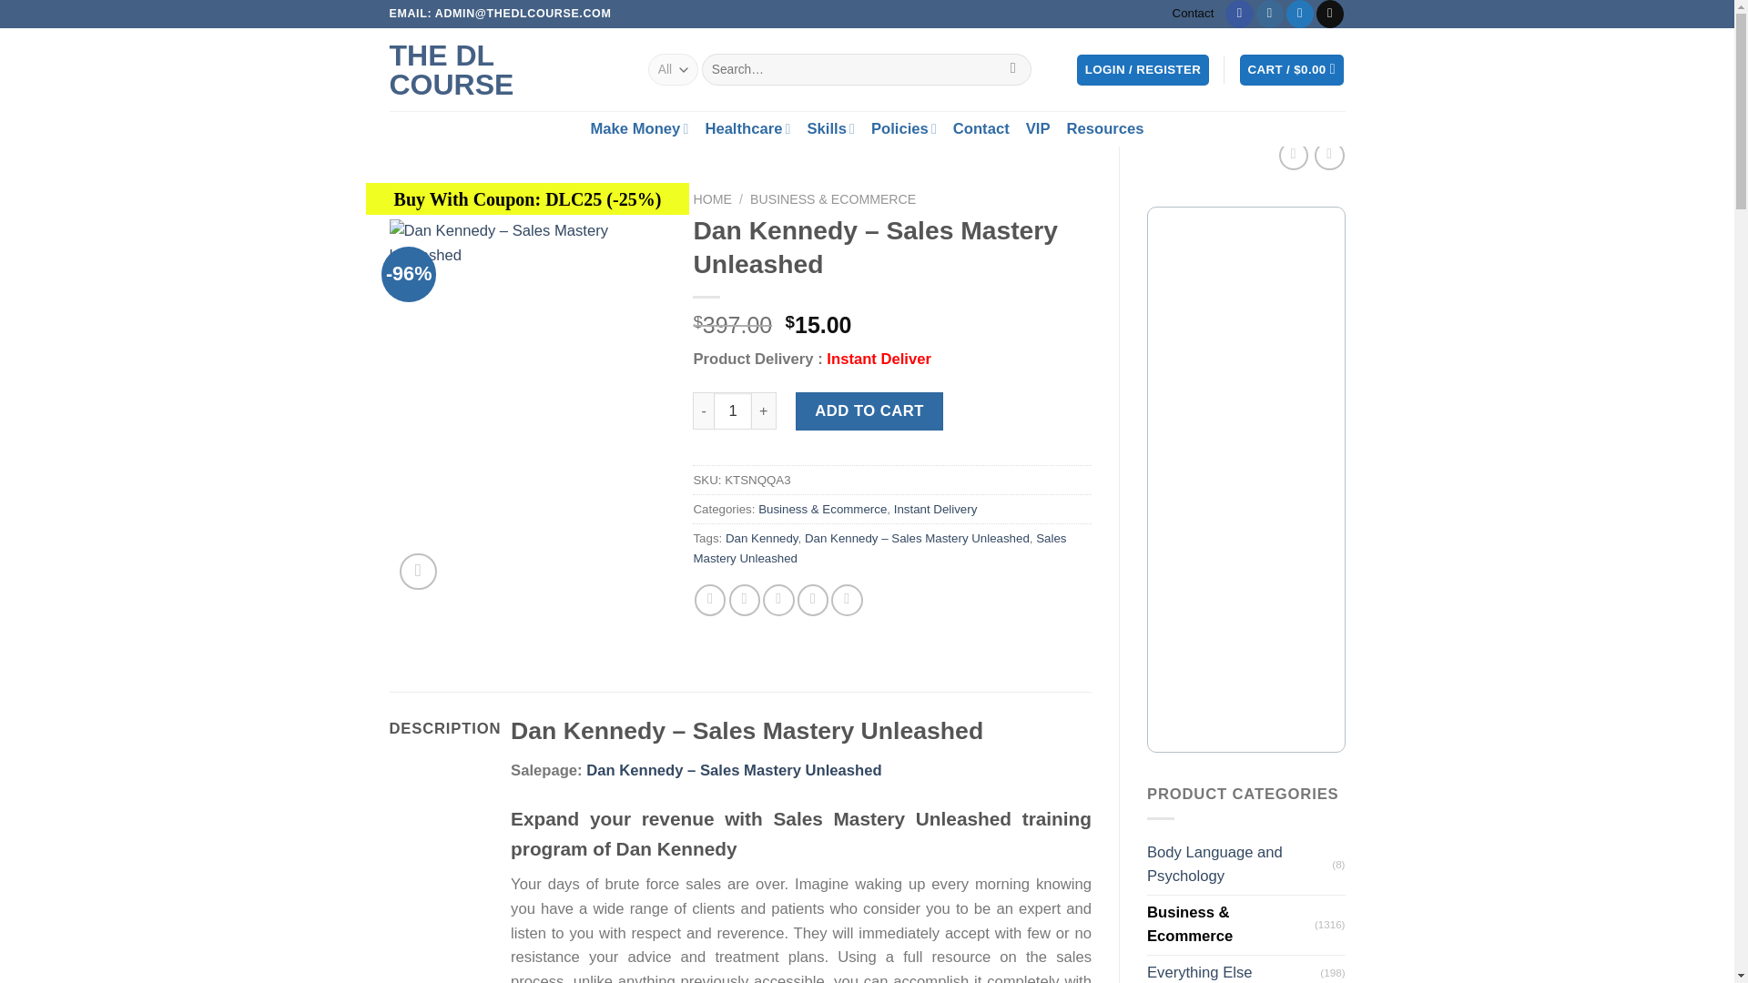 This screenshot has height=983, width=1748. Describe the element at coordinates (747, 128) in the screenshot. I see `Healthcare` at that location.